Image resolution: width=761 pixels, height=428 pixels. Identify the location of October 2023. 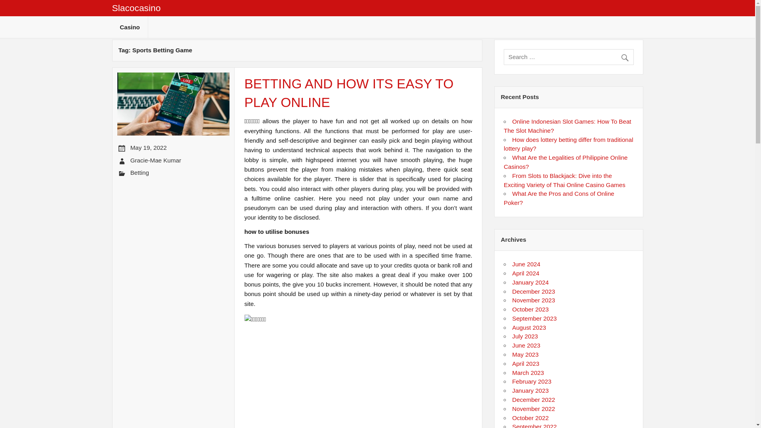
(530, 309).